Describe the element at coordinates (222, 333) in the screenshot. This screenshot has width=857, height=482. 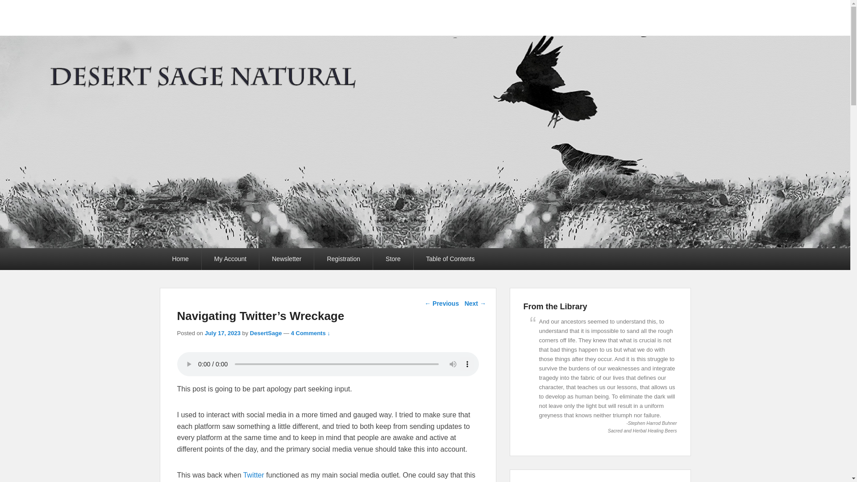
I see `July 17, 2023` at that location.